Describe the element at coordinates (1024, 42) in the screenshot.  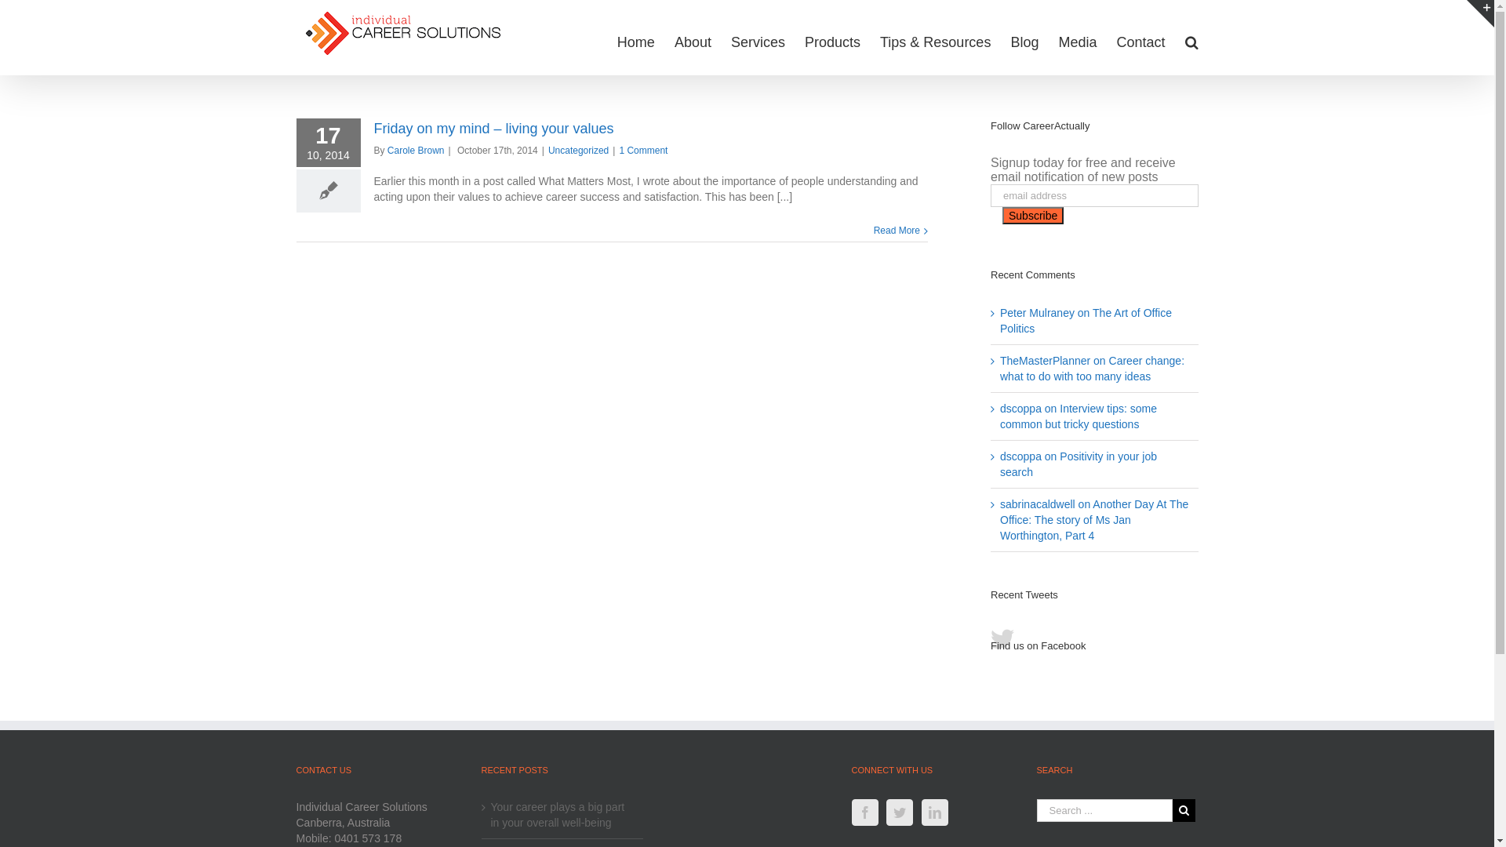
I see `Blog` at that location.